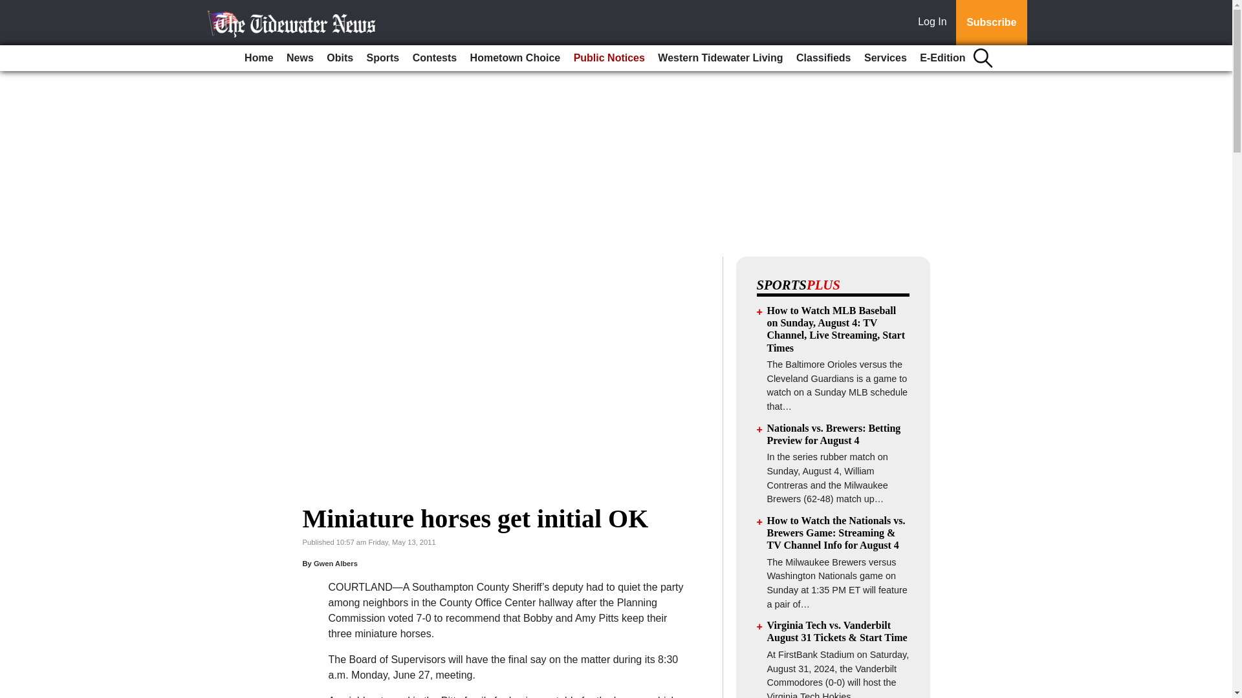  Describe the element at coordinates (609, 58) in the screenshot. I see `Public Notices` at that location.